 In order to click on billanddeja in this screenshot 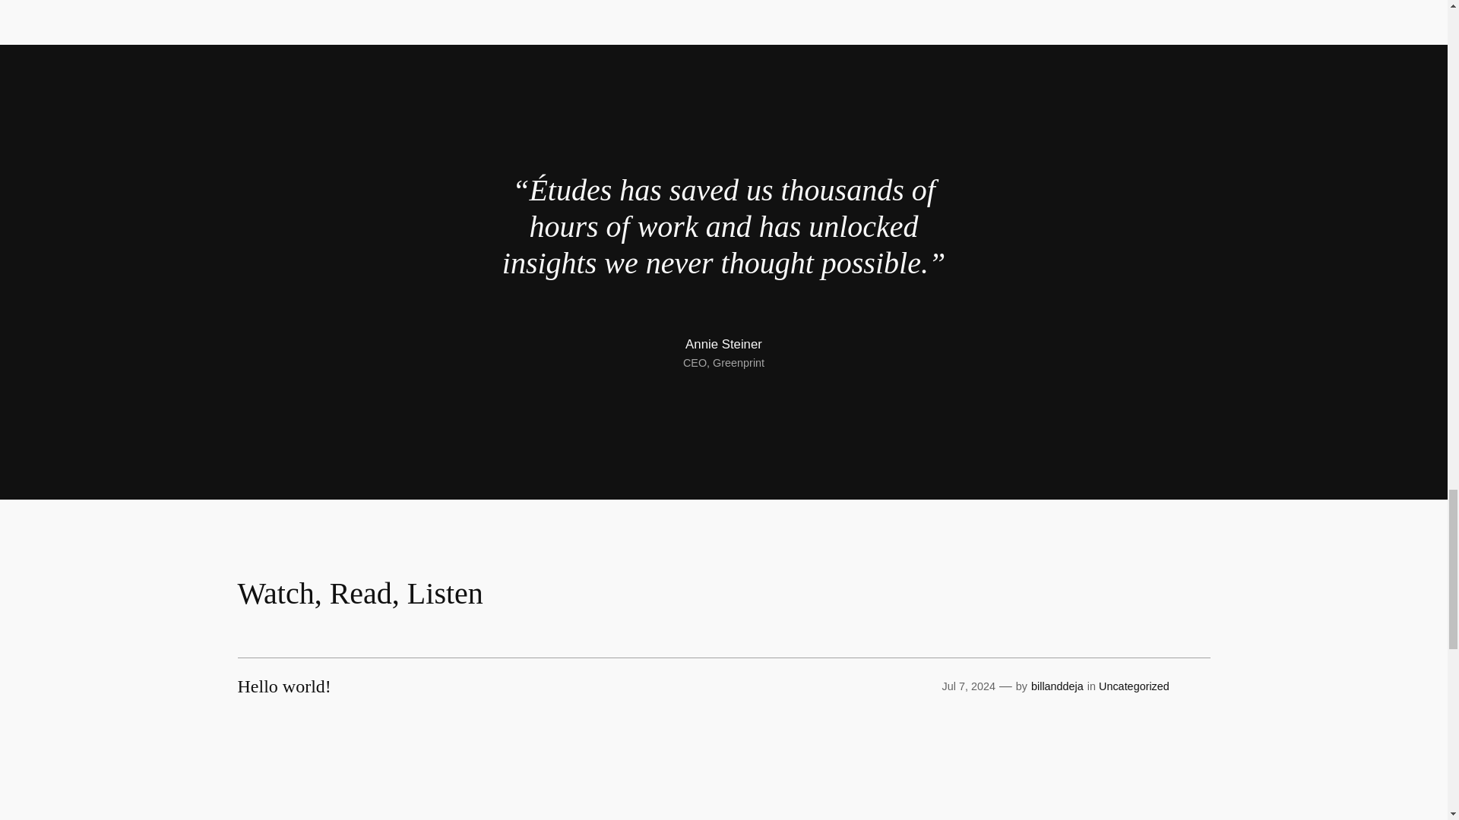, I will do `click(1058, 686)`.